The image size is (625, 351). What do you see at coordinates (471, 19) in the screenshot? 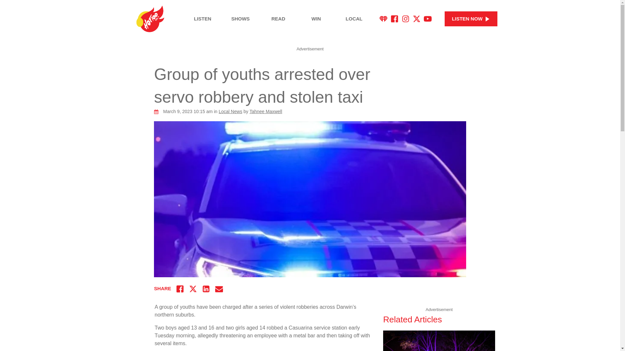
I see `LISTEN NOW` at bounding box center [471, 19].